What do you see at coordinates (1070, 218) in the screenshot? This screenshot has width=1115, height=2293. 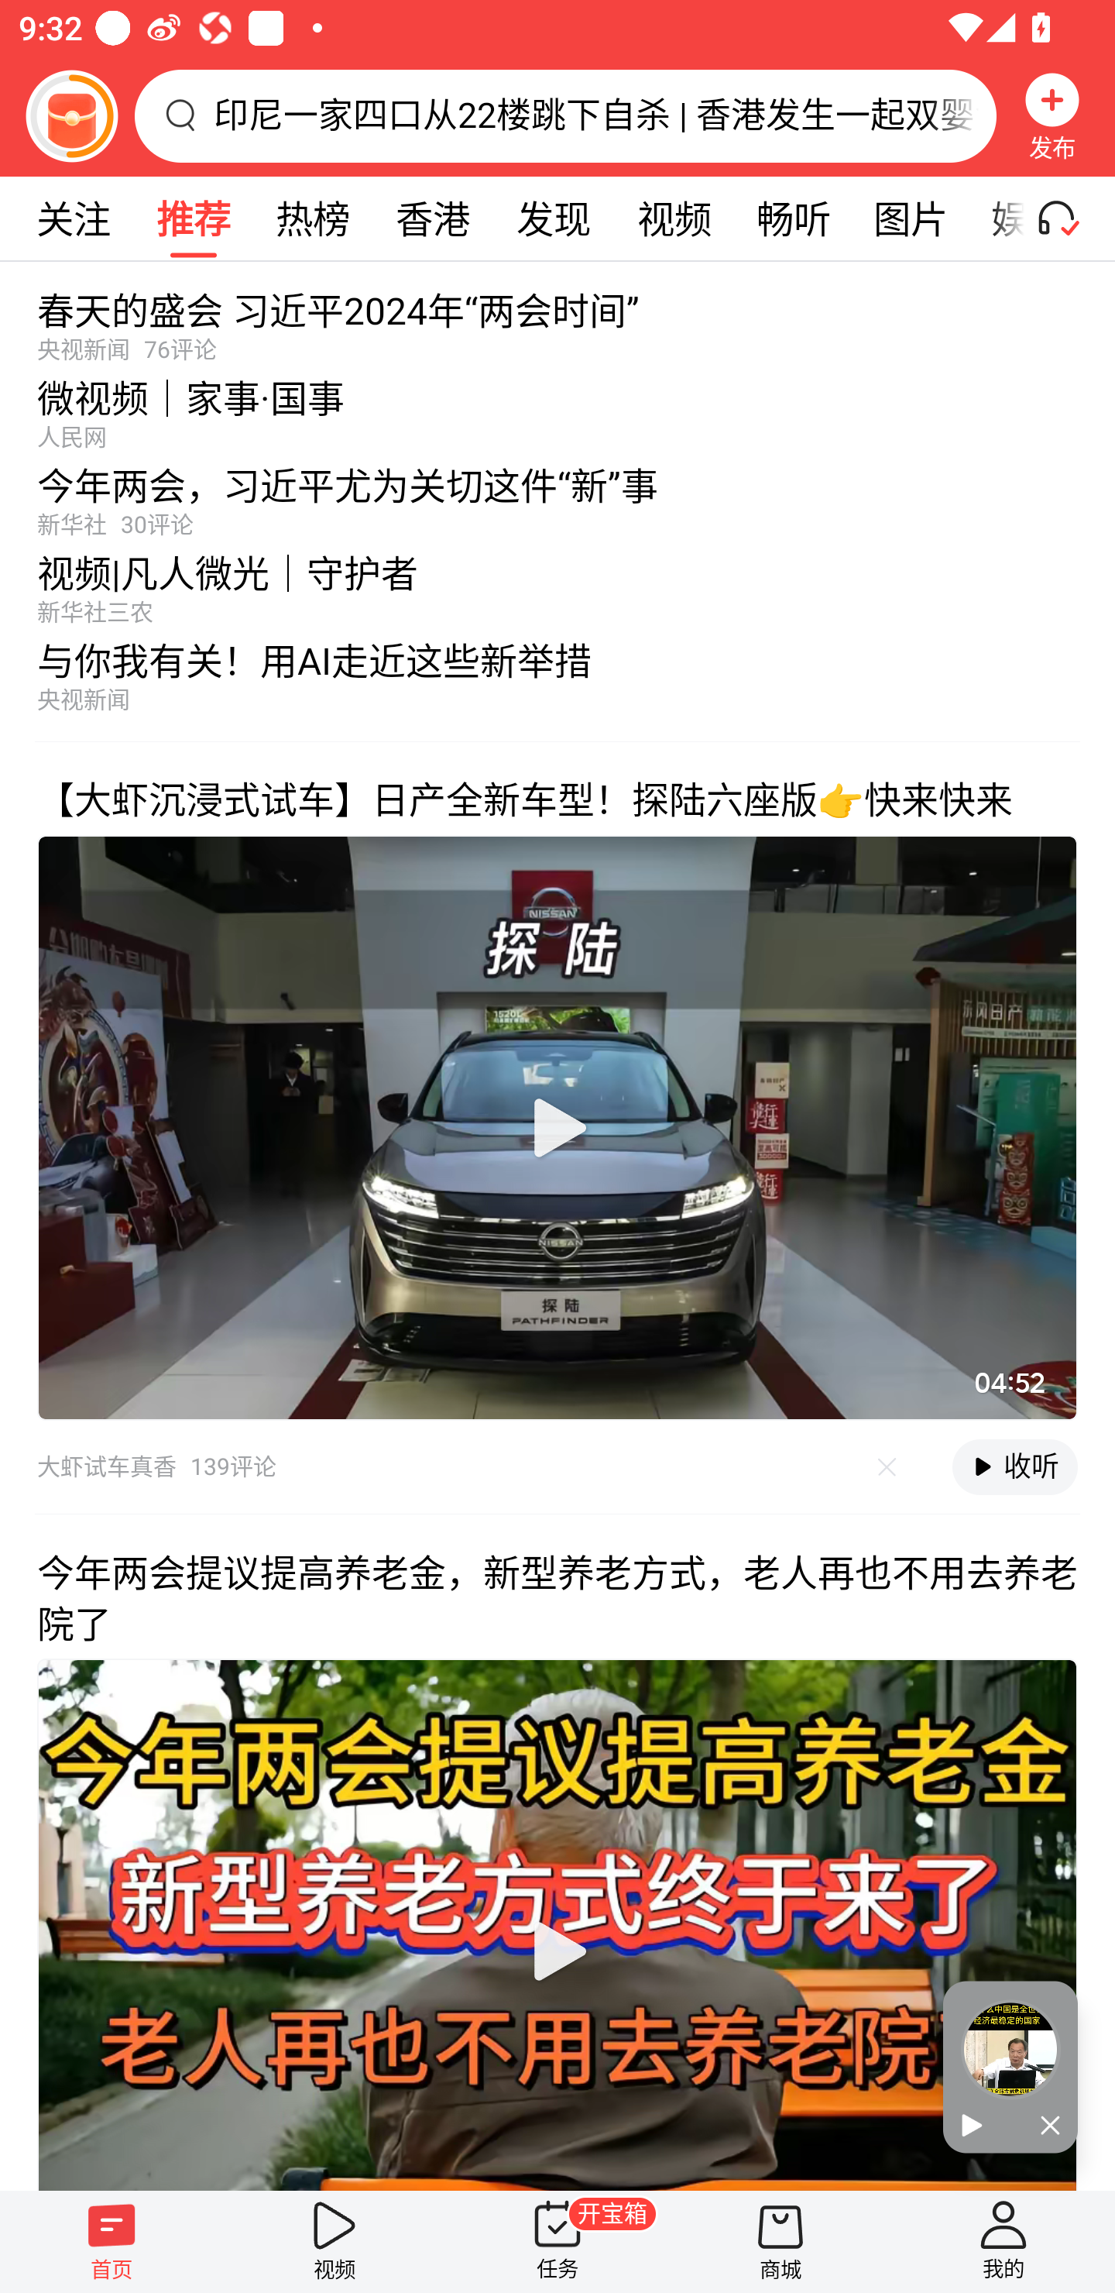 I see `听一听开关` at bounding box center [1070, 218].